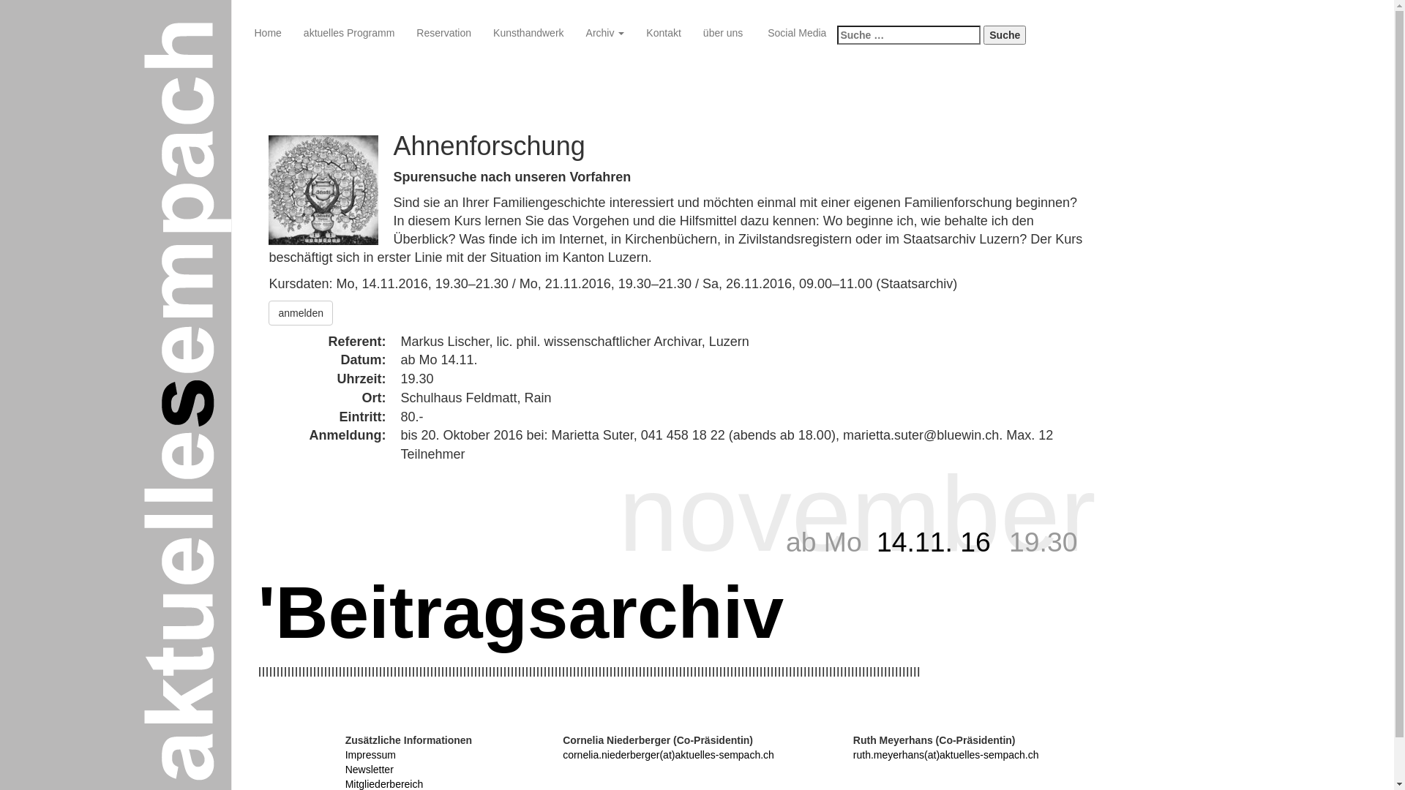 This screenshot has height=790, width=1405. Describe the element at coordinates (370, 755) in the screenshot. I see `Impressum` at that location.